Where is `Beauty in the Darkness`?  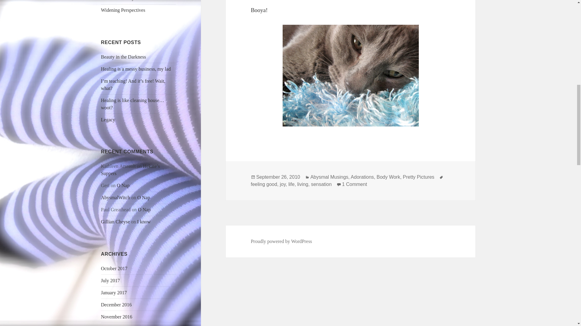
Beauty in the Darkness is located at coordinates (123, 57).